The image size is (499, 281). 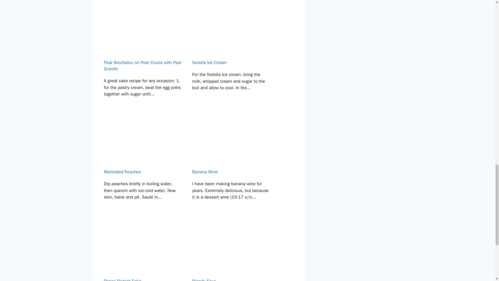 I want to click on Marinated Peaches, so click(x=142, y=165).